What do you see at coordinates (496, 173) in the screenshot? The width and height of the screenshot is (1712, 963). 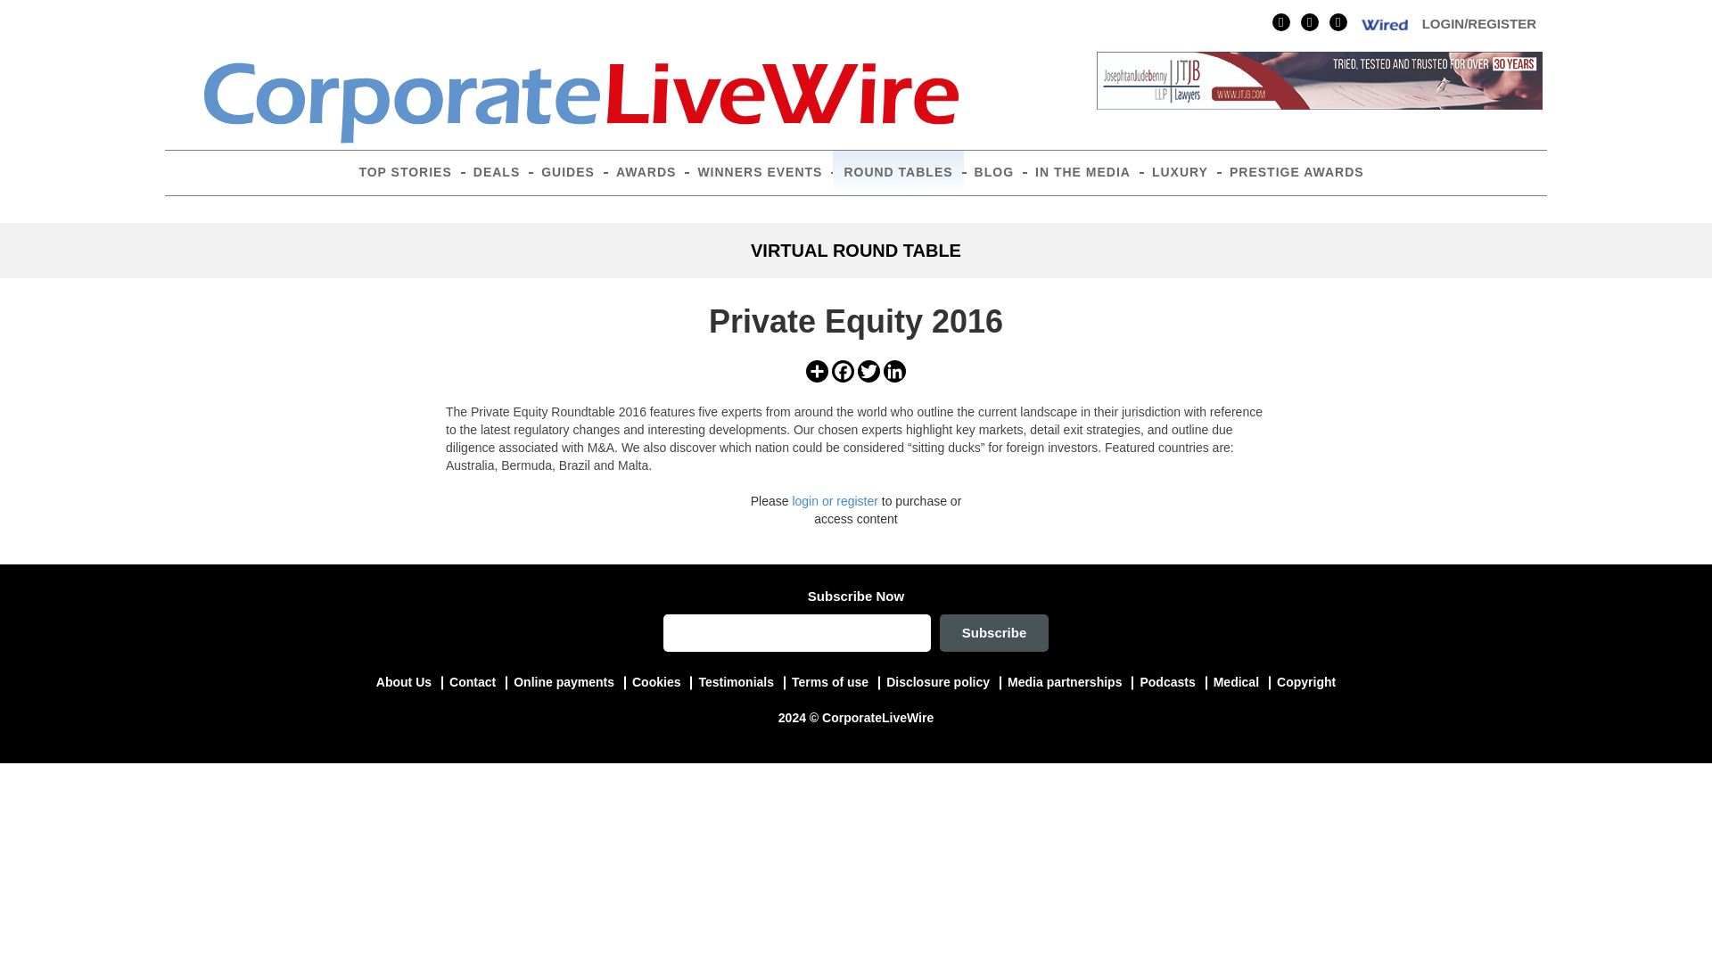 I see `DEALS` at bounding box center [496, 173].